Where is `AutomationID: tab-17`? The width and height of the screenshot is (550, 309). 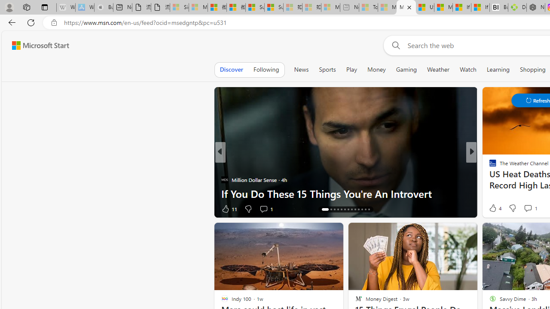 AutomationID: tab-17 is located at coordinates (338, 209).